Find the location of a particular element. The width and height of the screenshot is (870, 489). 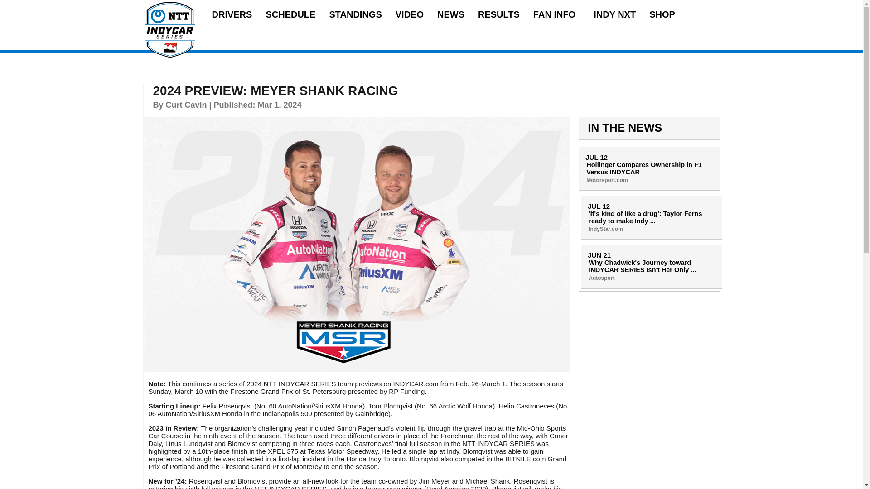

SCHEDULE is located at coordinates (290, 14).